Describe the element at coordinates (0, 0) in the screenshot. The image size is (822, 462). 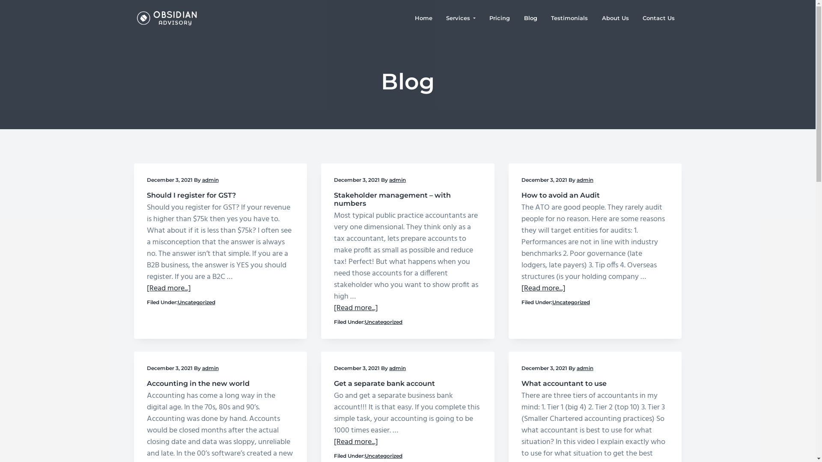
I see `Skip to primary navigation` at that location.